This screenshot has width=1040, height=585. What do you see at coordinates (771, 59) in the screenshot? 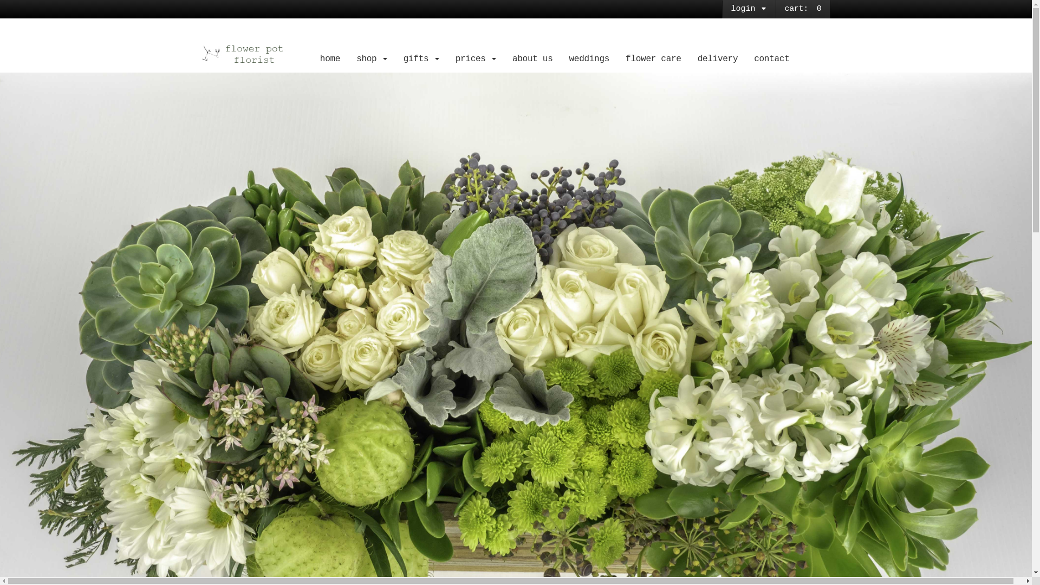
I see `contact` at bounding box center [771, 59].